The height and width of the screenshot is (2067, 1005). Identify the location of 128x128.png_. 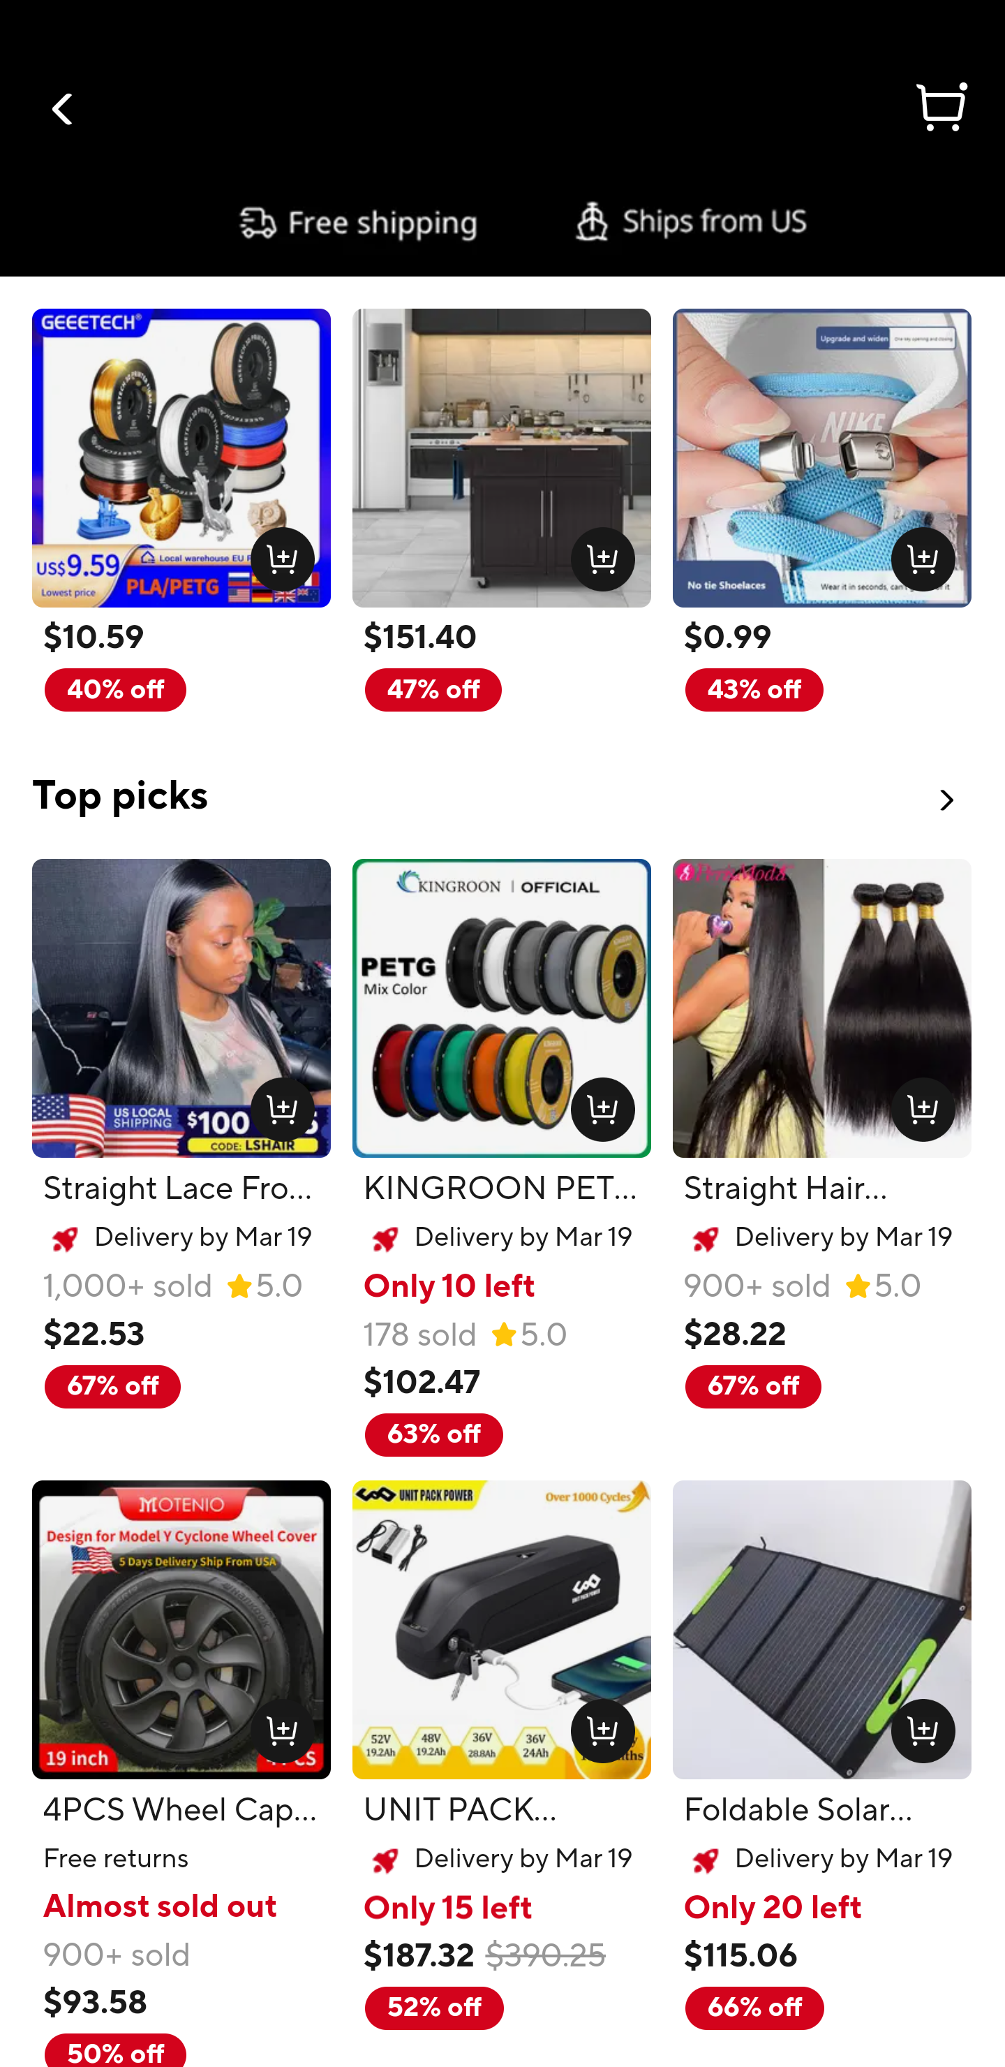
(917, 1103).